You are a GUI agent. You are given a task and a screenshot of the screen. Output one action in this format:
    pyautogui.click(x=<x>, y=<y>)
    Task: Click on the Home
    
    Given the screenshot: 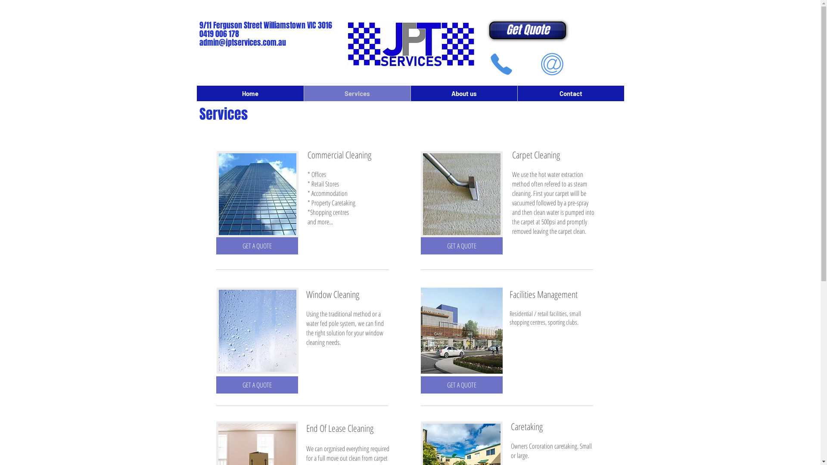 What is the action you would take?
    pyautogui.click(x=250, y=93)
    